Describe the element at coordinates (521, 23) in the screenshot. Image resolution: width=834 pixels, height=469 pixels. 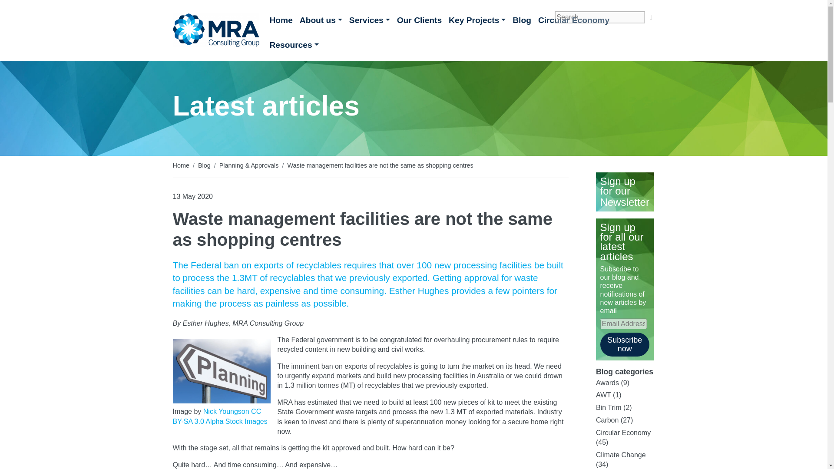
I see `Blog` at that location.